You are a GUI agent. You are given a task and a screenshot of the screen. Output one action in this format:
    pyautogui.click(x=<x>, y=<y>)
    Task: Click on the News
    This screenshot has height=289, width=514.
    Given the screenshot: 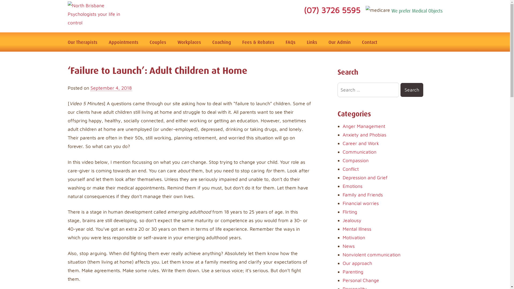 What is the action you would take?
    pyautogui.click(x=349, y=246)
    